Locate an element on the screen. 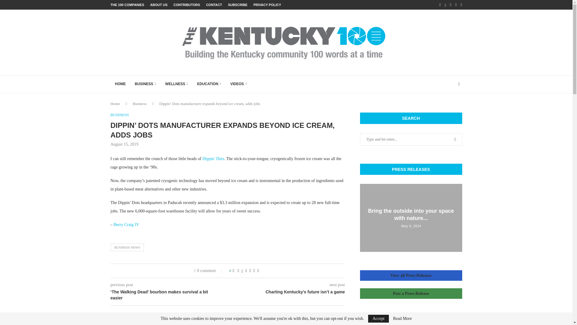 This screenshot has width=577, height=325. SUBSCRIBE is located at coordinates (237, 5).